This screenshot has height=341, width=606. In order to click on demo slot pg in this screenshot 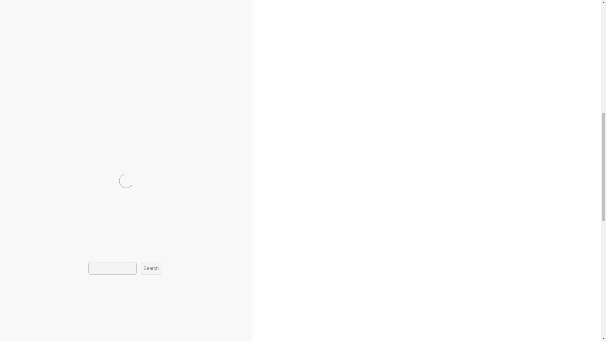, I will do `click(114, 218)`.